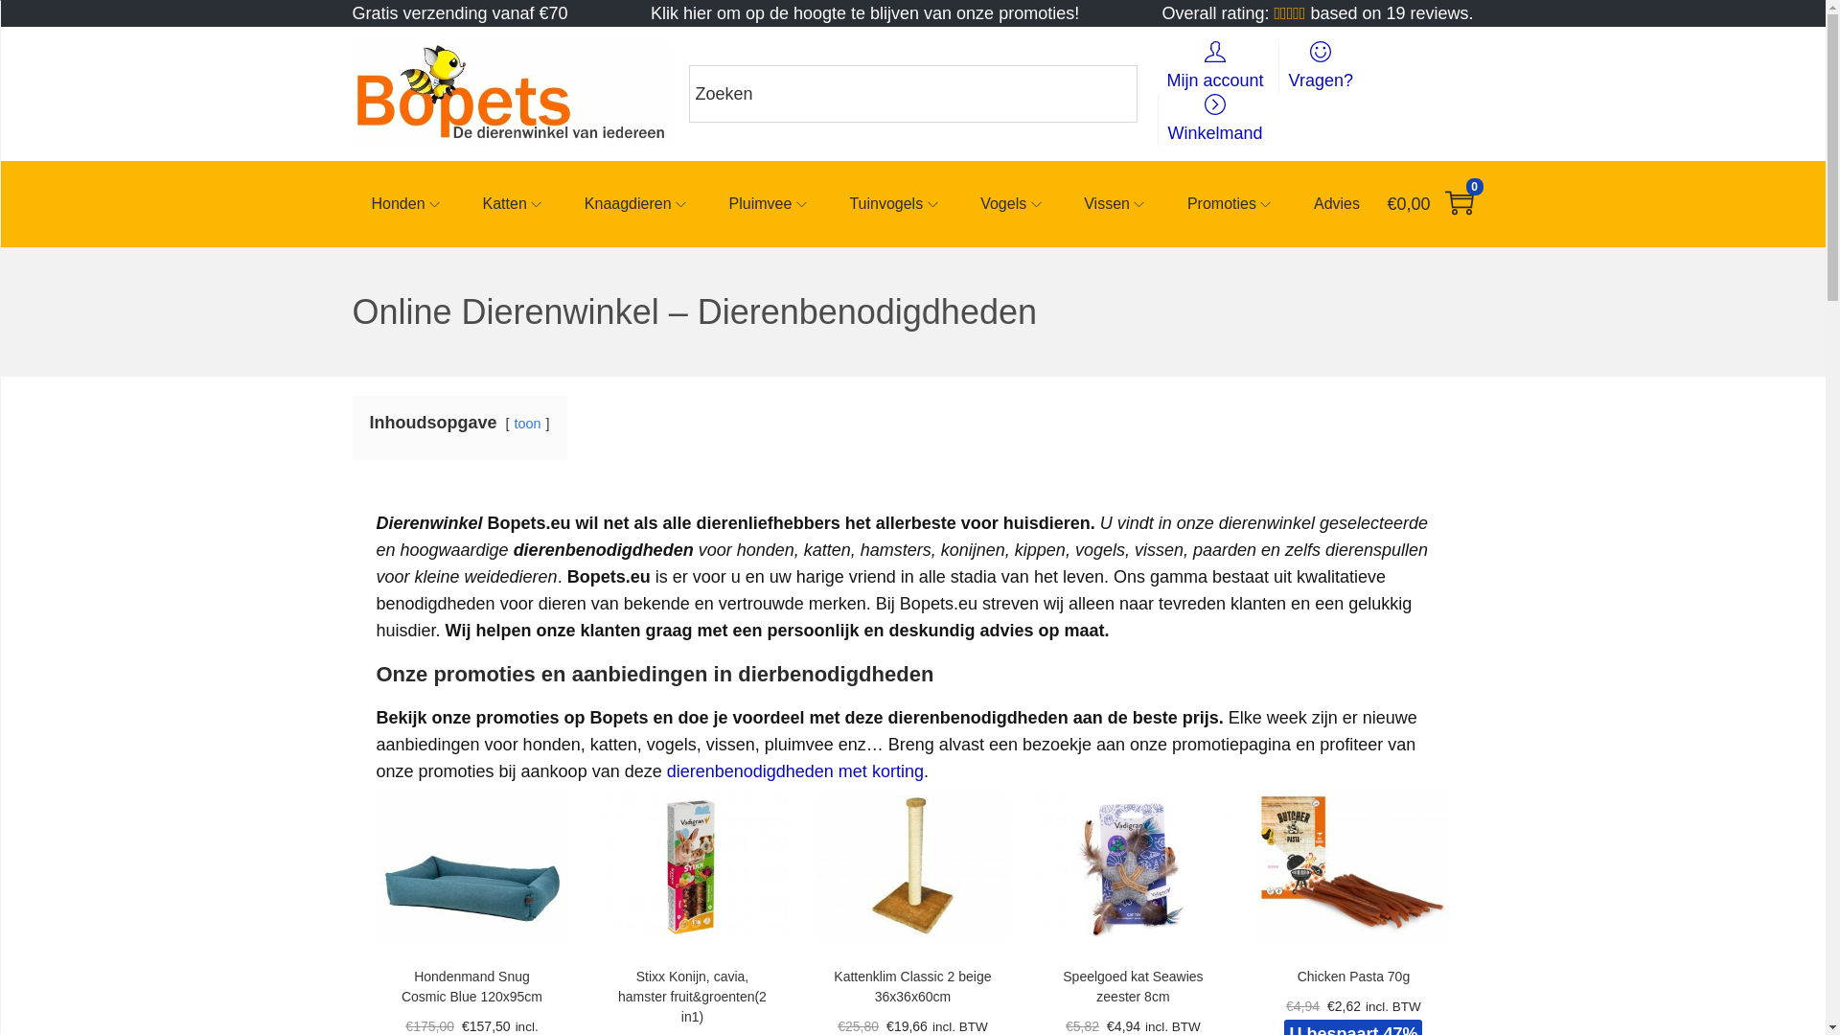  I want to click on 0, so click(1460, 204).